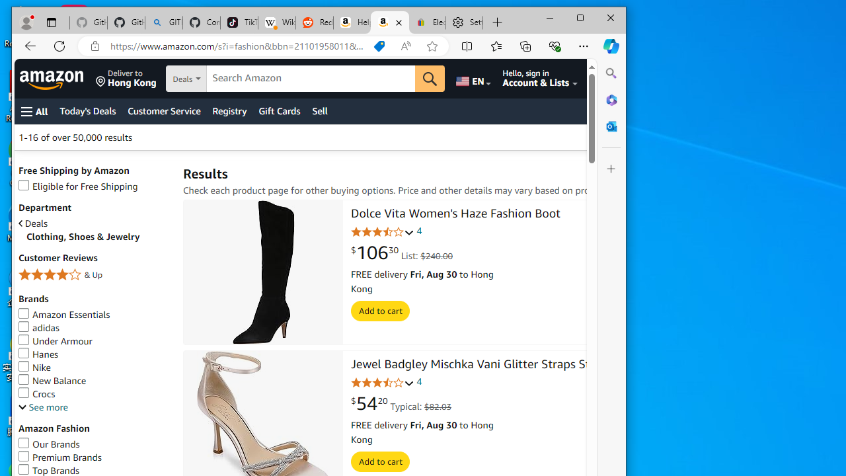  I want to click on Jewel Badgley Mischka Vani Glitter Straps Stiletto Heels, so click(501, 365).